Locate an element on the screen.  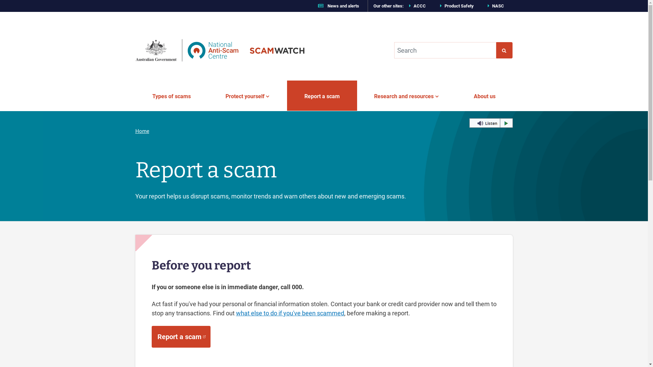
Types of scams is located at coordinates (172, 95).